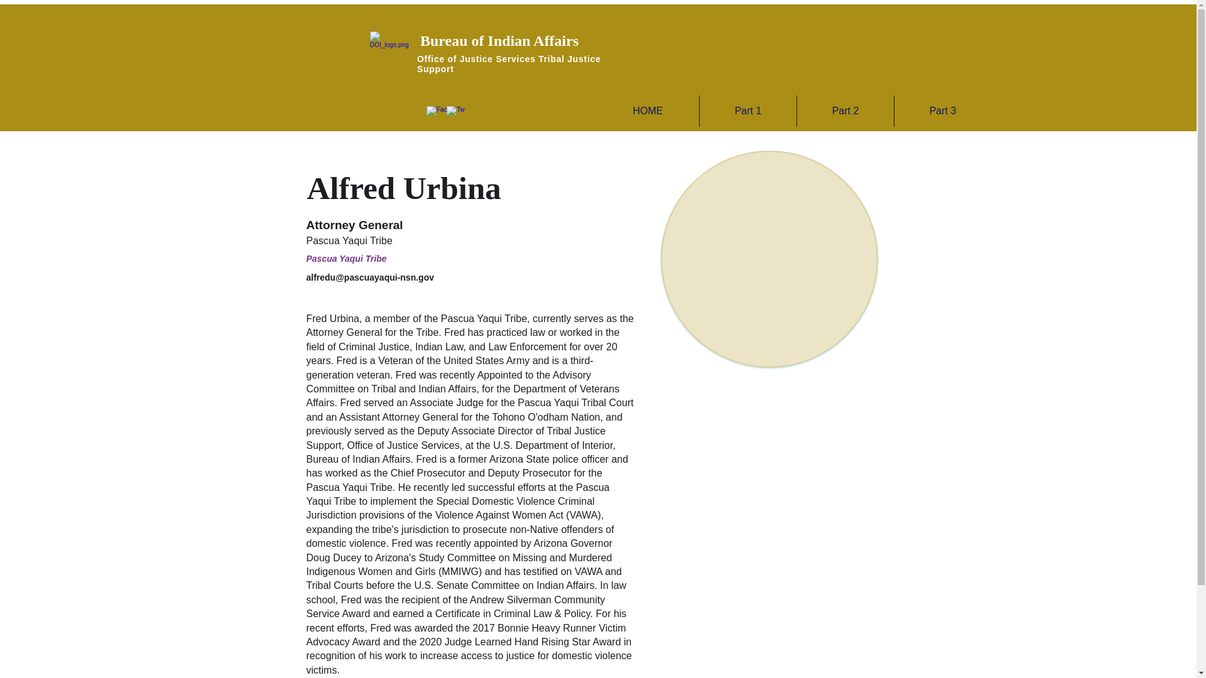 The width and height of the screenshot is (1206, 678). I want to click on Part 2, so click(845, 110).